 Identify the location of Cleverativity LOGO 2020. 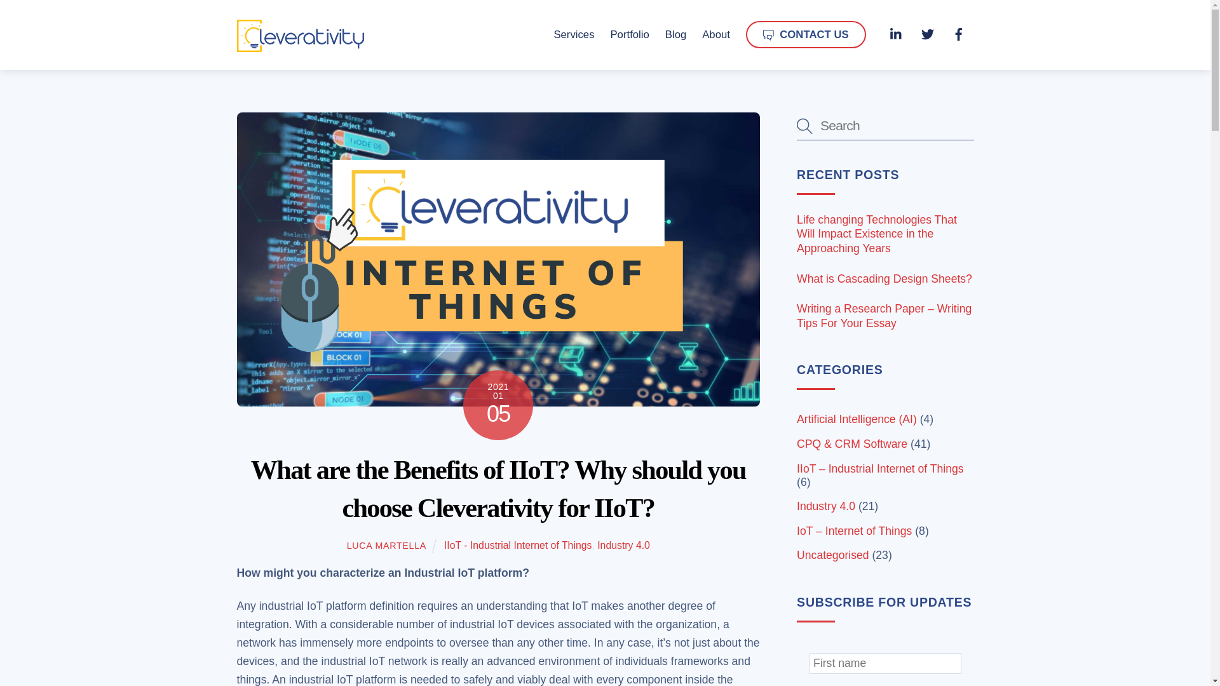
(300, 36).